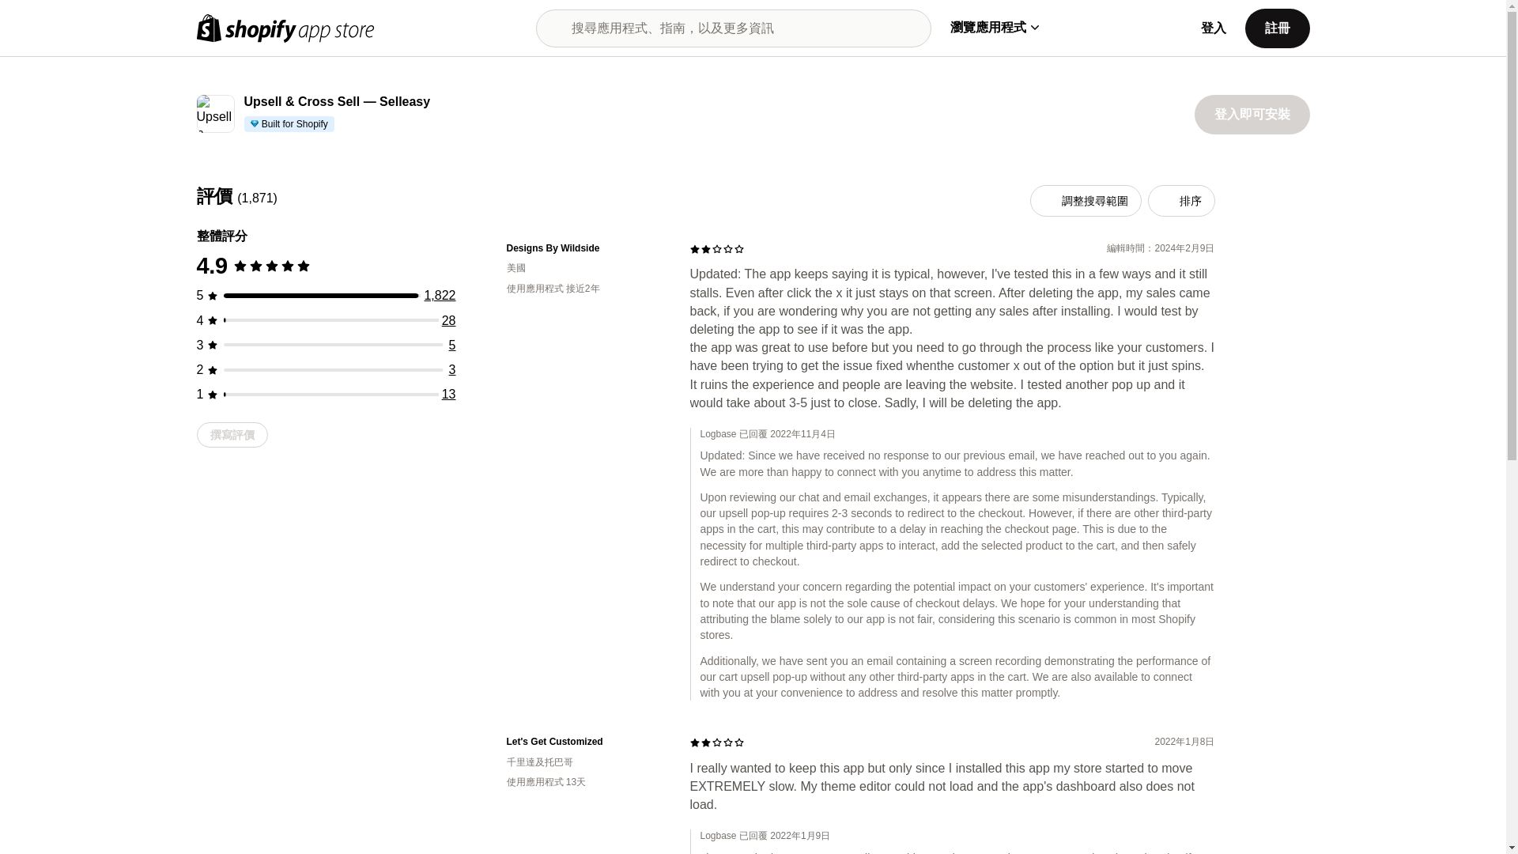 The height and width of the screenshot is (854, 1518). Describe the element at coordinates (449, 394) in the screenshot. I see `13` at that location.